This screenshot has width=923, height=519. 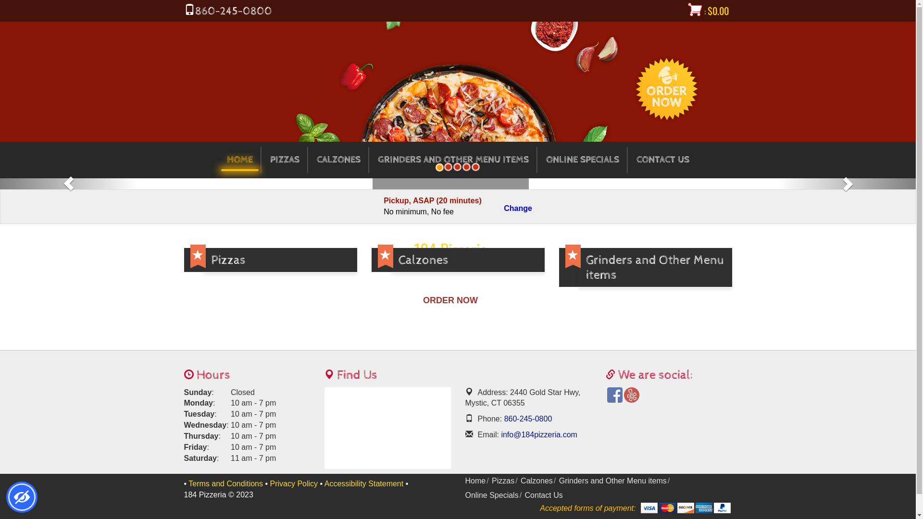 I want to click on Phone
860-245-0800, so click(x=228, y=12).